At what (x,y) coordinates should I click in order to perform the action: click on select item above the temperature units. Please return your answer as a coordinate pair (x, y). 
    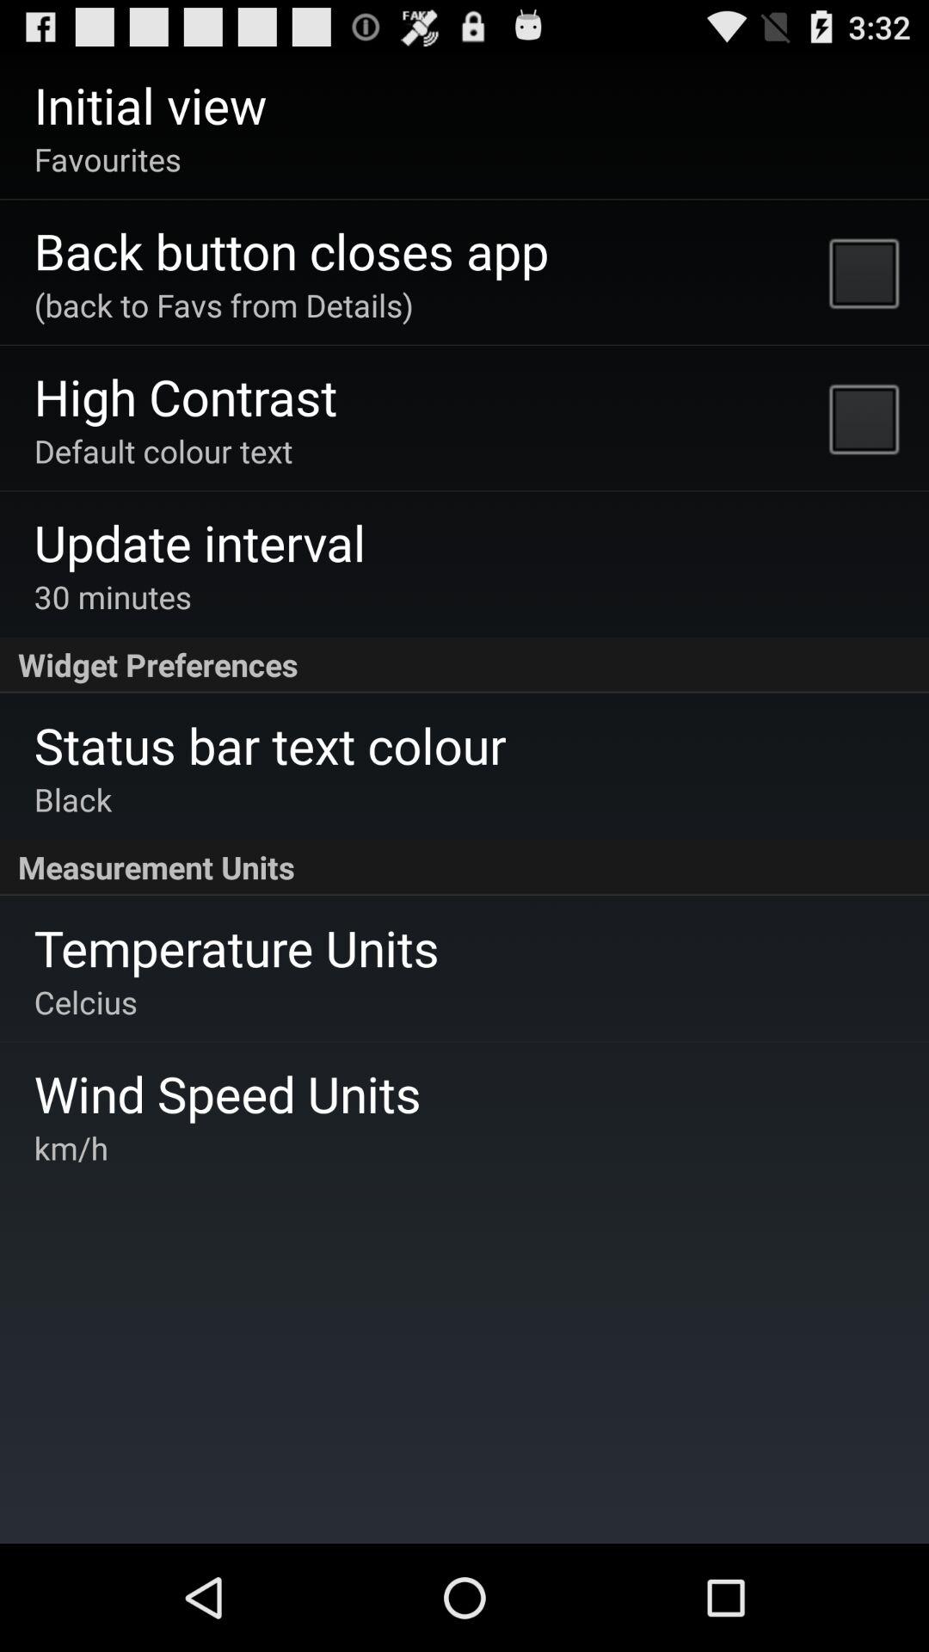
    Looking at the image, I should click on (464, 867).